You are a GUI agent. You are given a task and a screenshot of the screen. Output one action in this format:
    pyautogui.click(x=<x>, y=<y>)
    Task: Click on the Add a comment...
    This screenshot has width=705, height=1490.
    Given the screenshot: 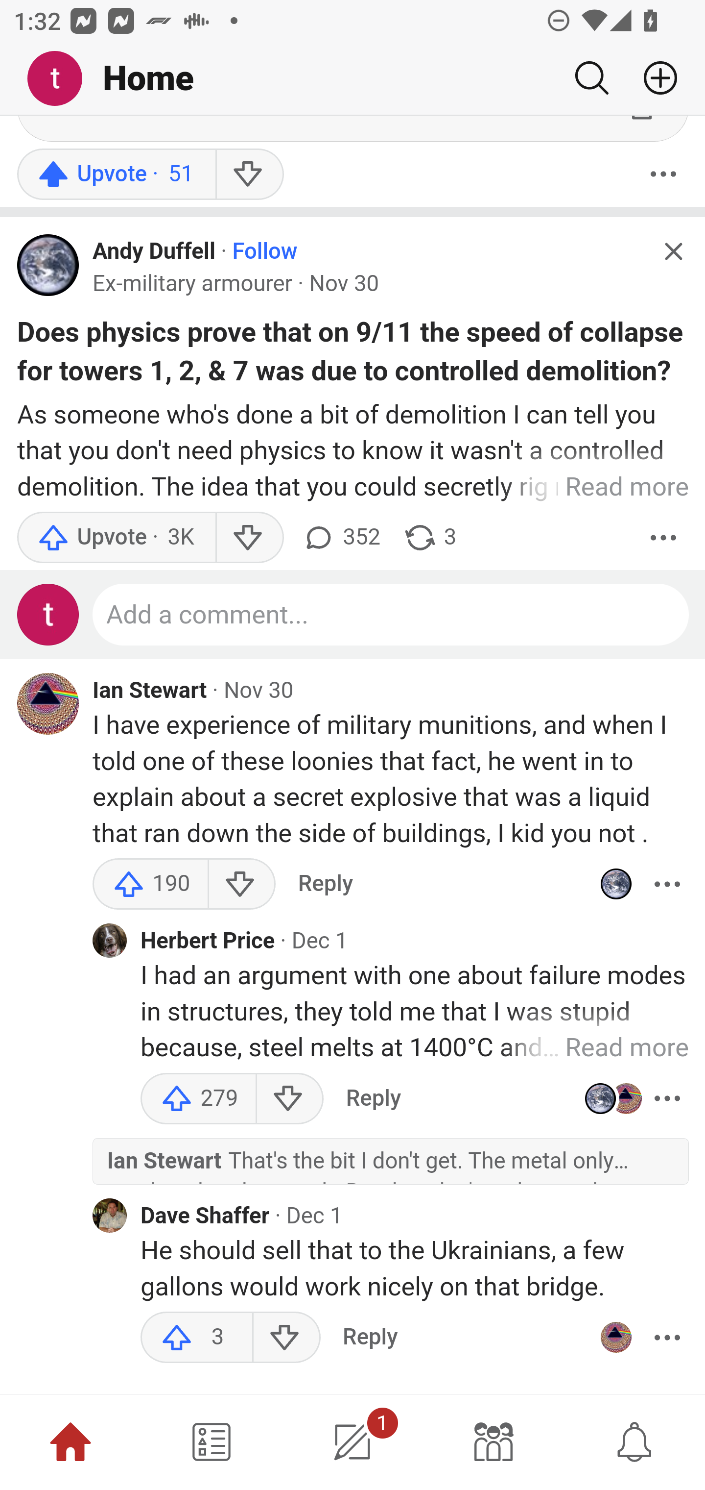 What is the action you would take?
    pyautogui.click(x=391, y=617)
    